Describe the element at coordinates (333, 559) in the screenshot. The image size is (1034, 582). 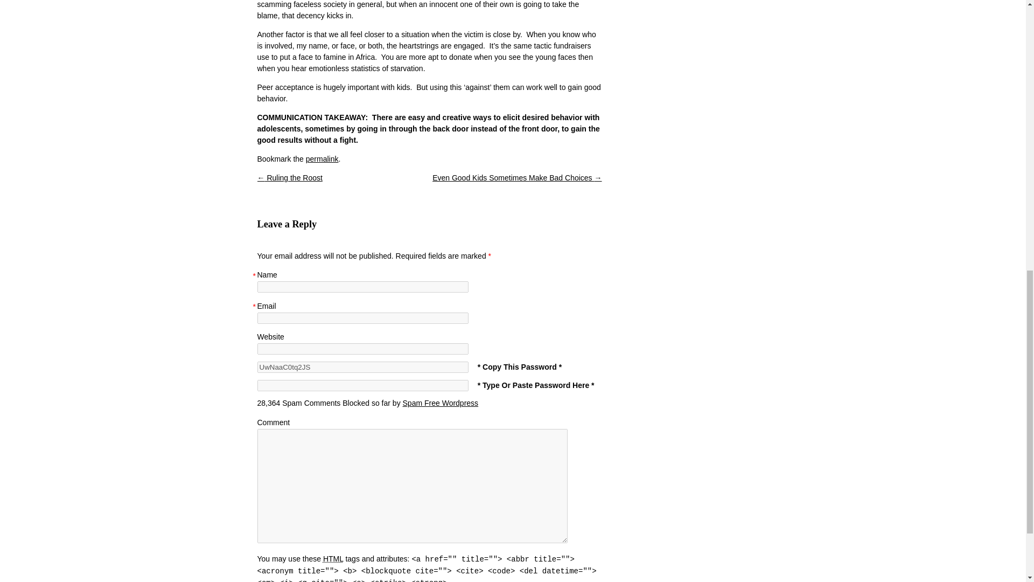
I see `HyperText Markup Language` at that location.